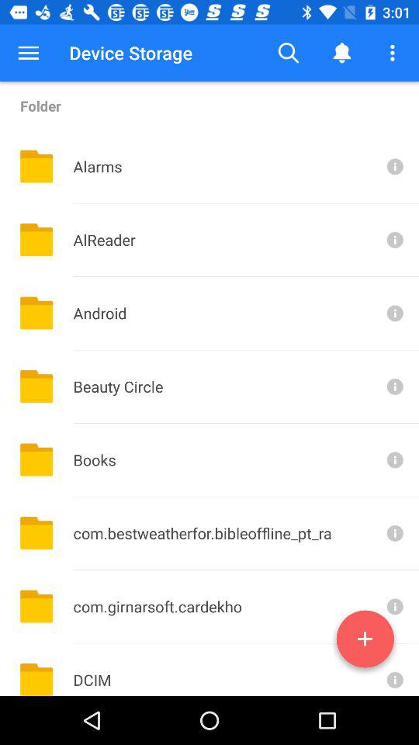 Image resolution: width=419 pixels, height=745 pixels. I want to click on android folder info, so click(393, 314).